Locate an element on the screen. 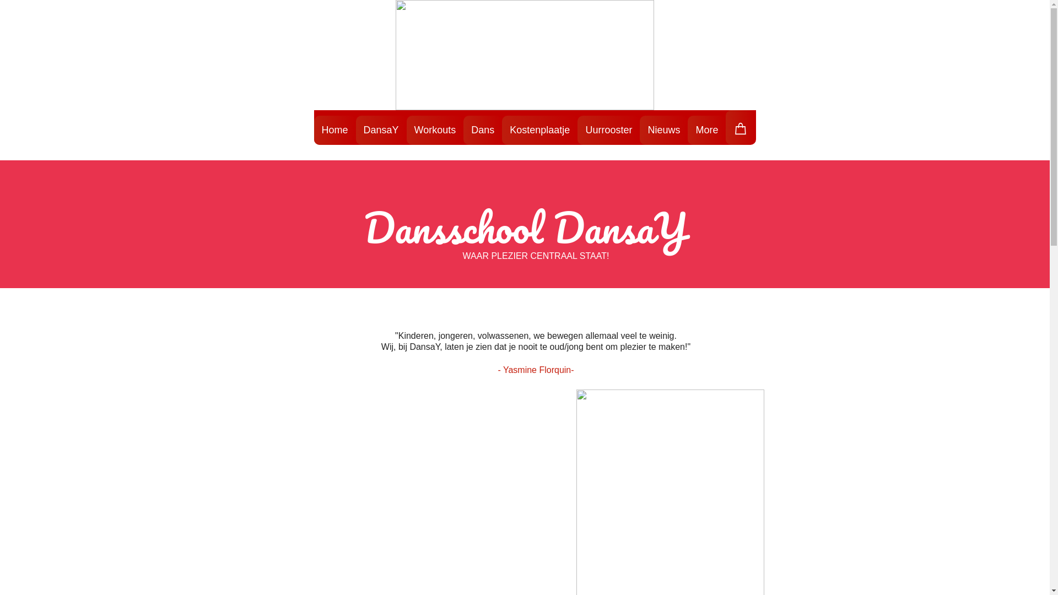 Image resolution: width=1058 pixels, height=595 pixels. More is located at coordinates (706, 130).